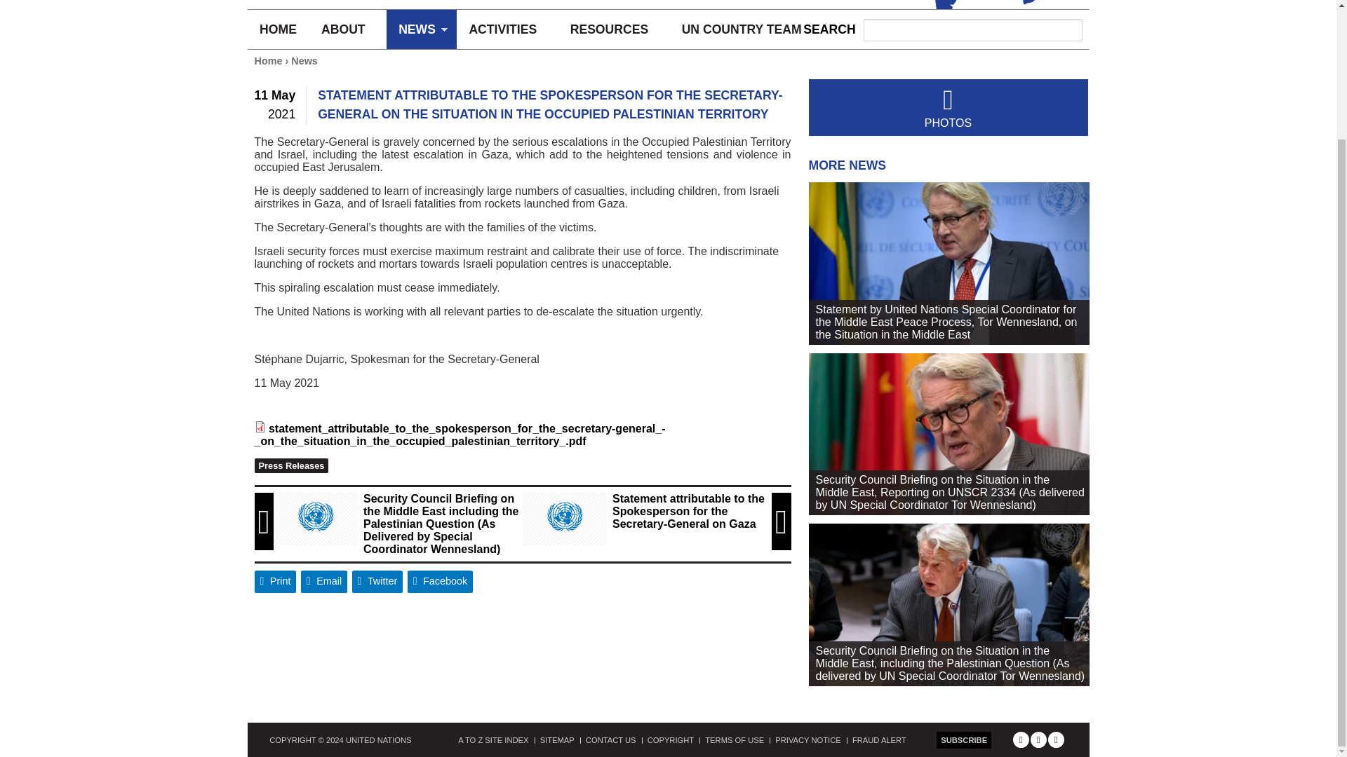 The width and height of the screenshot is (1347, 757). Describe the element at coordinates (324, 582) in the screenshot. I see `Email` at that location.